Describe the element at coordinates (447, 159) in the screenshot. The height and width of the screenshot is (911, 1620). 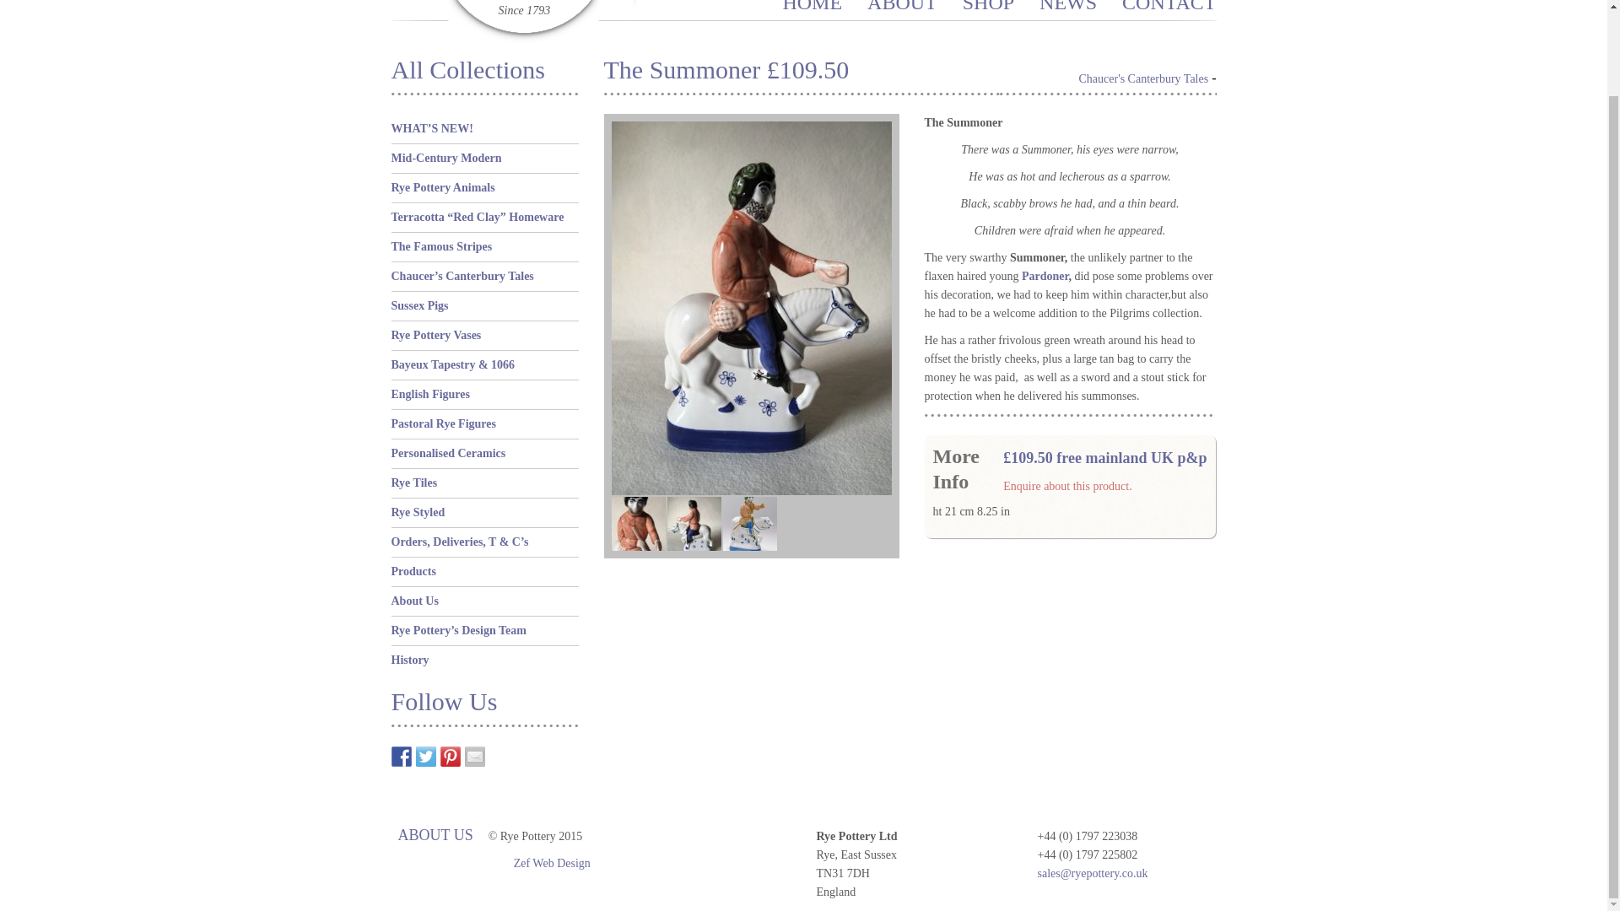
I see `Mid-Century Modern` at that location.